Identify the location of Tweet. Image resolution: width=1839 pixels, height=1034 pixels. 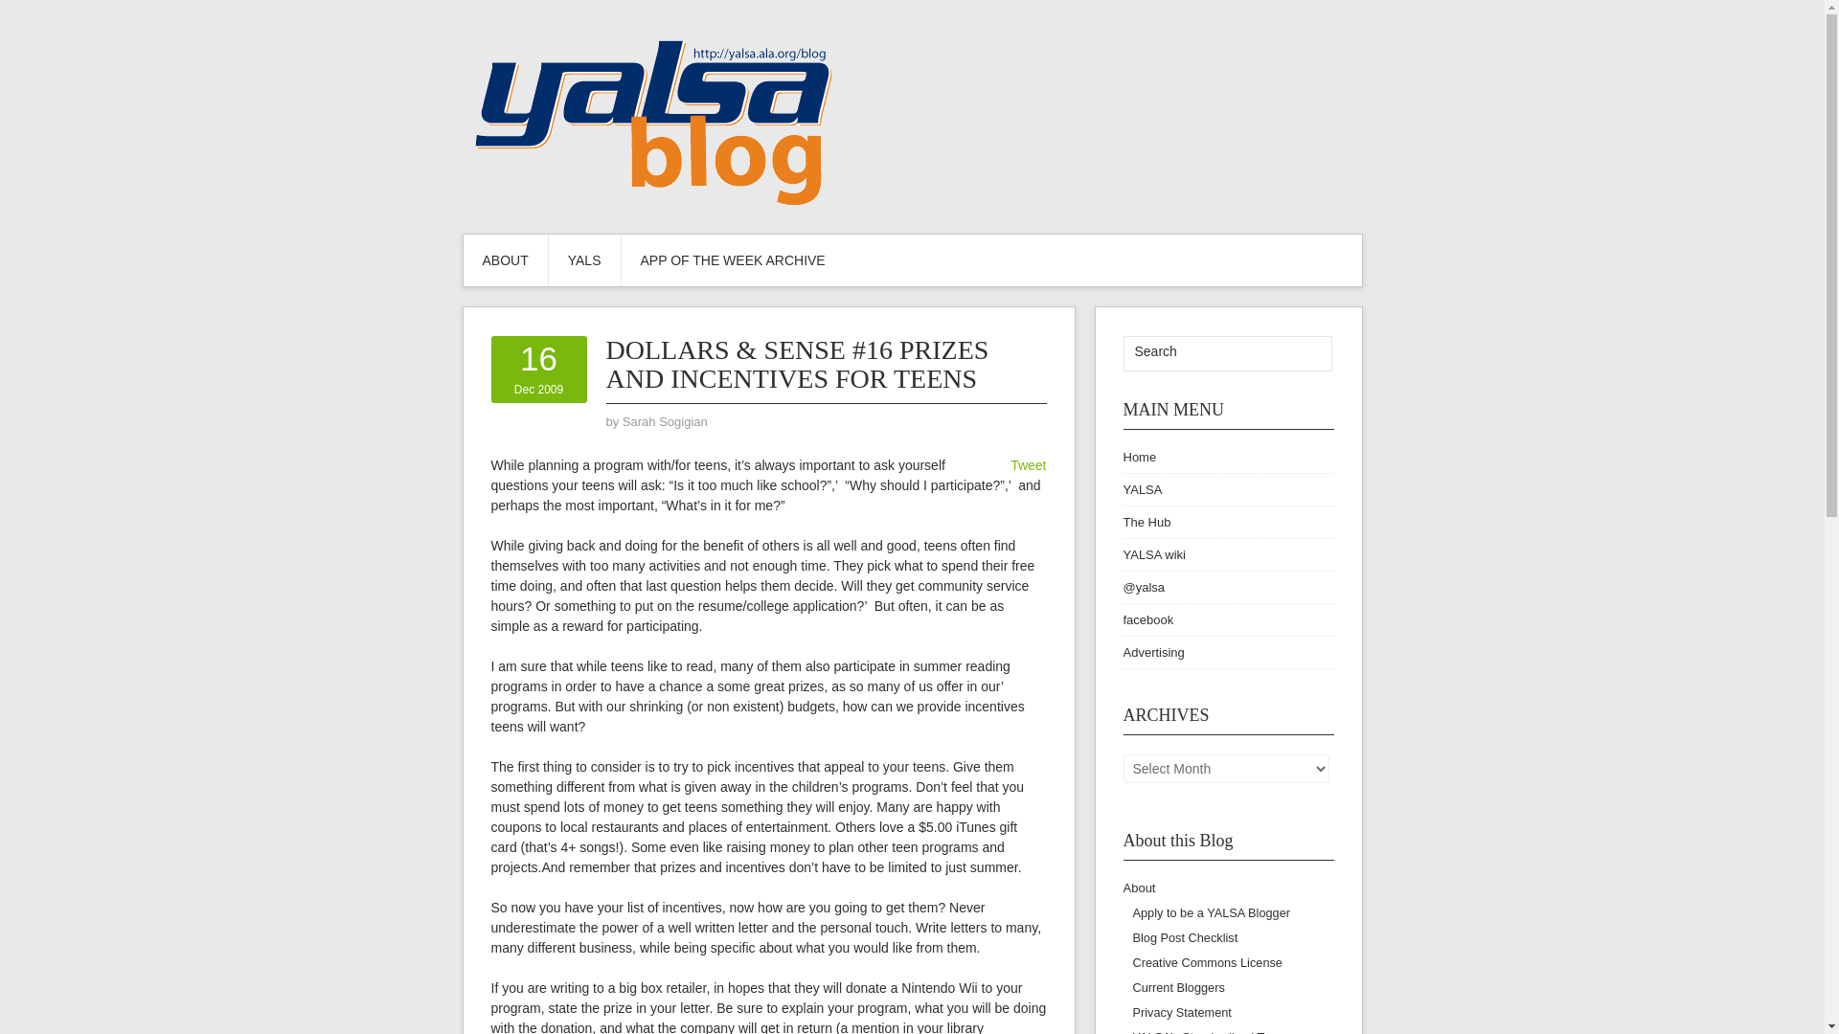
(538, 369).